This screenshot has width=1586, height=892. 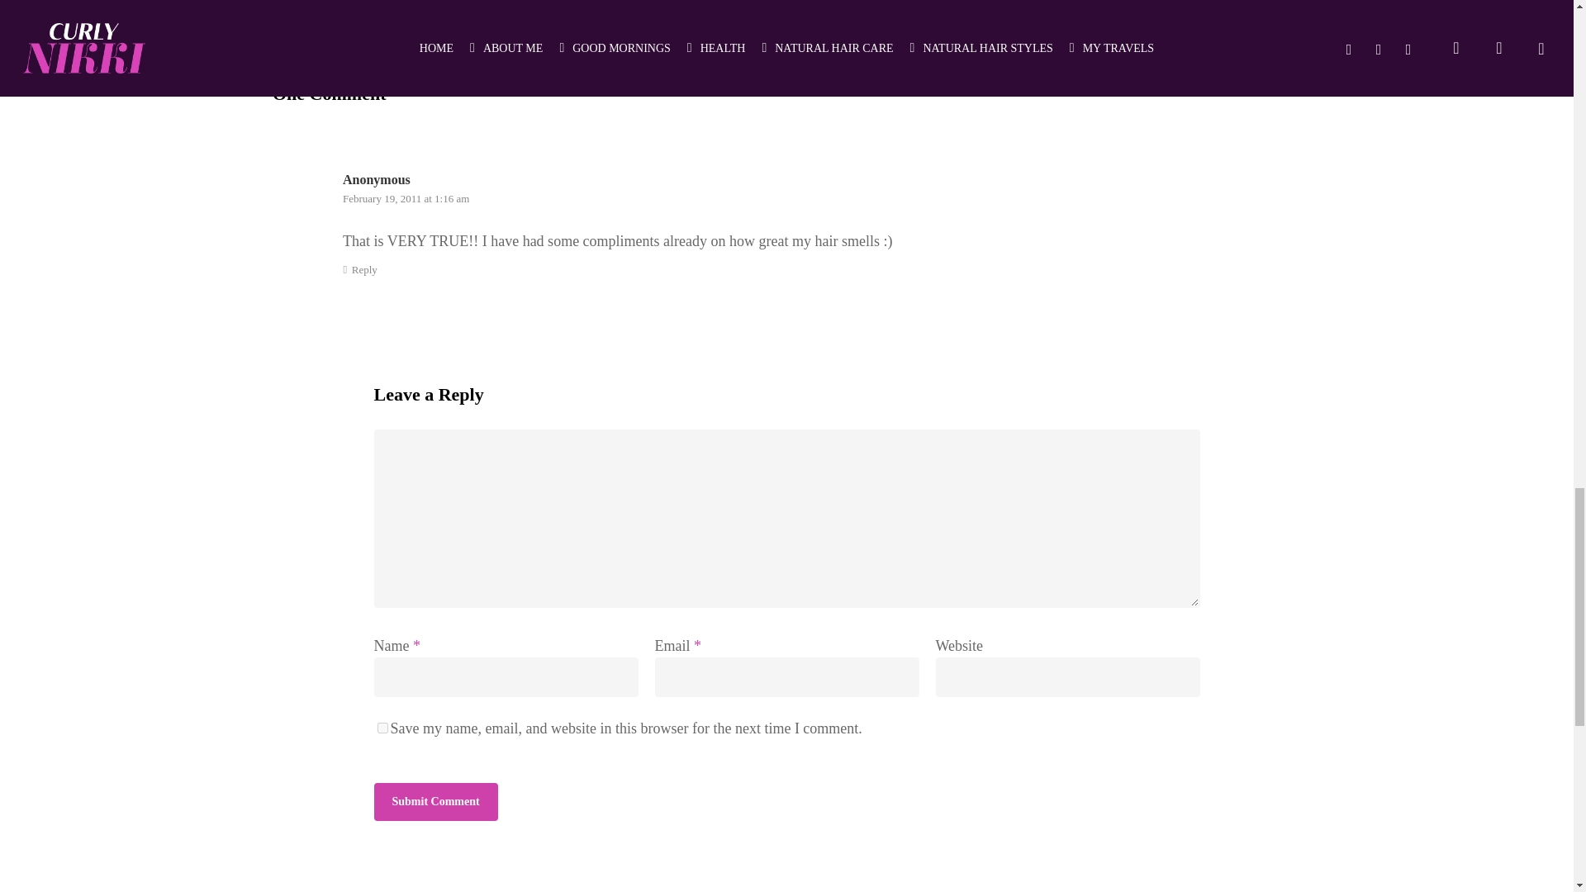 What do you see at coordinates (434, 801) in the screenshot?
I see `Submit Comment` at bounding box center [434, 801].